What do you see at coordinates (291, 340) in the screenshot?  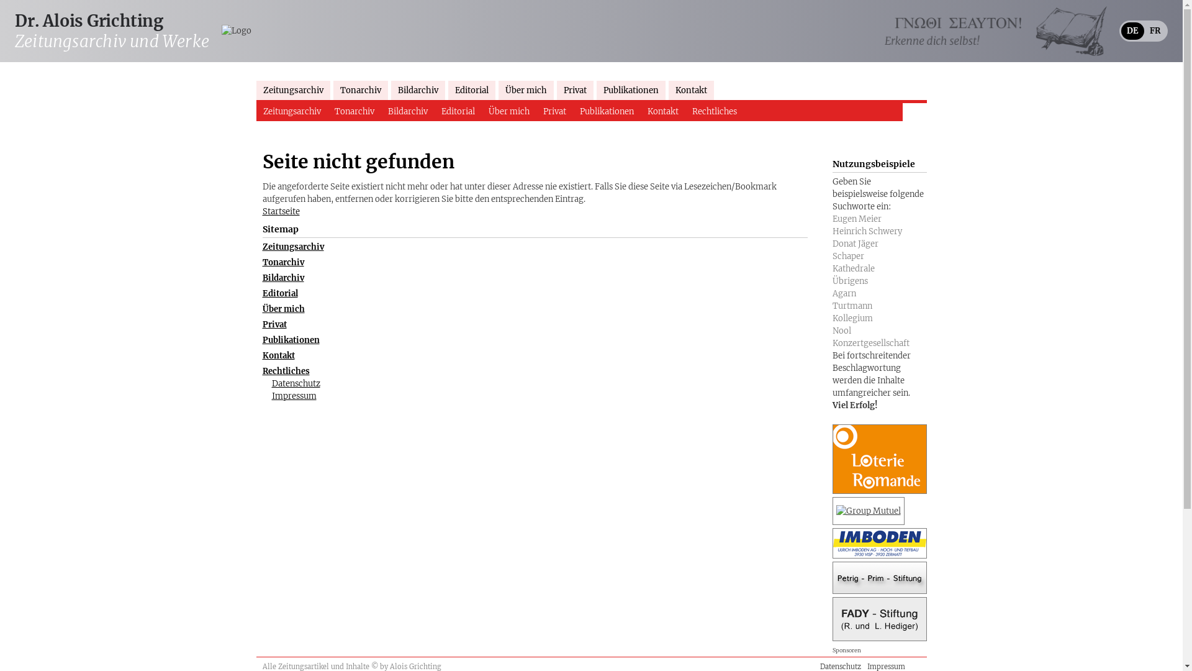 I see `Publikationen` at bounding box center [291, 340].